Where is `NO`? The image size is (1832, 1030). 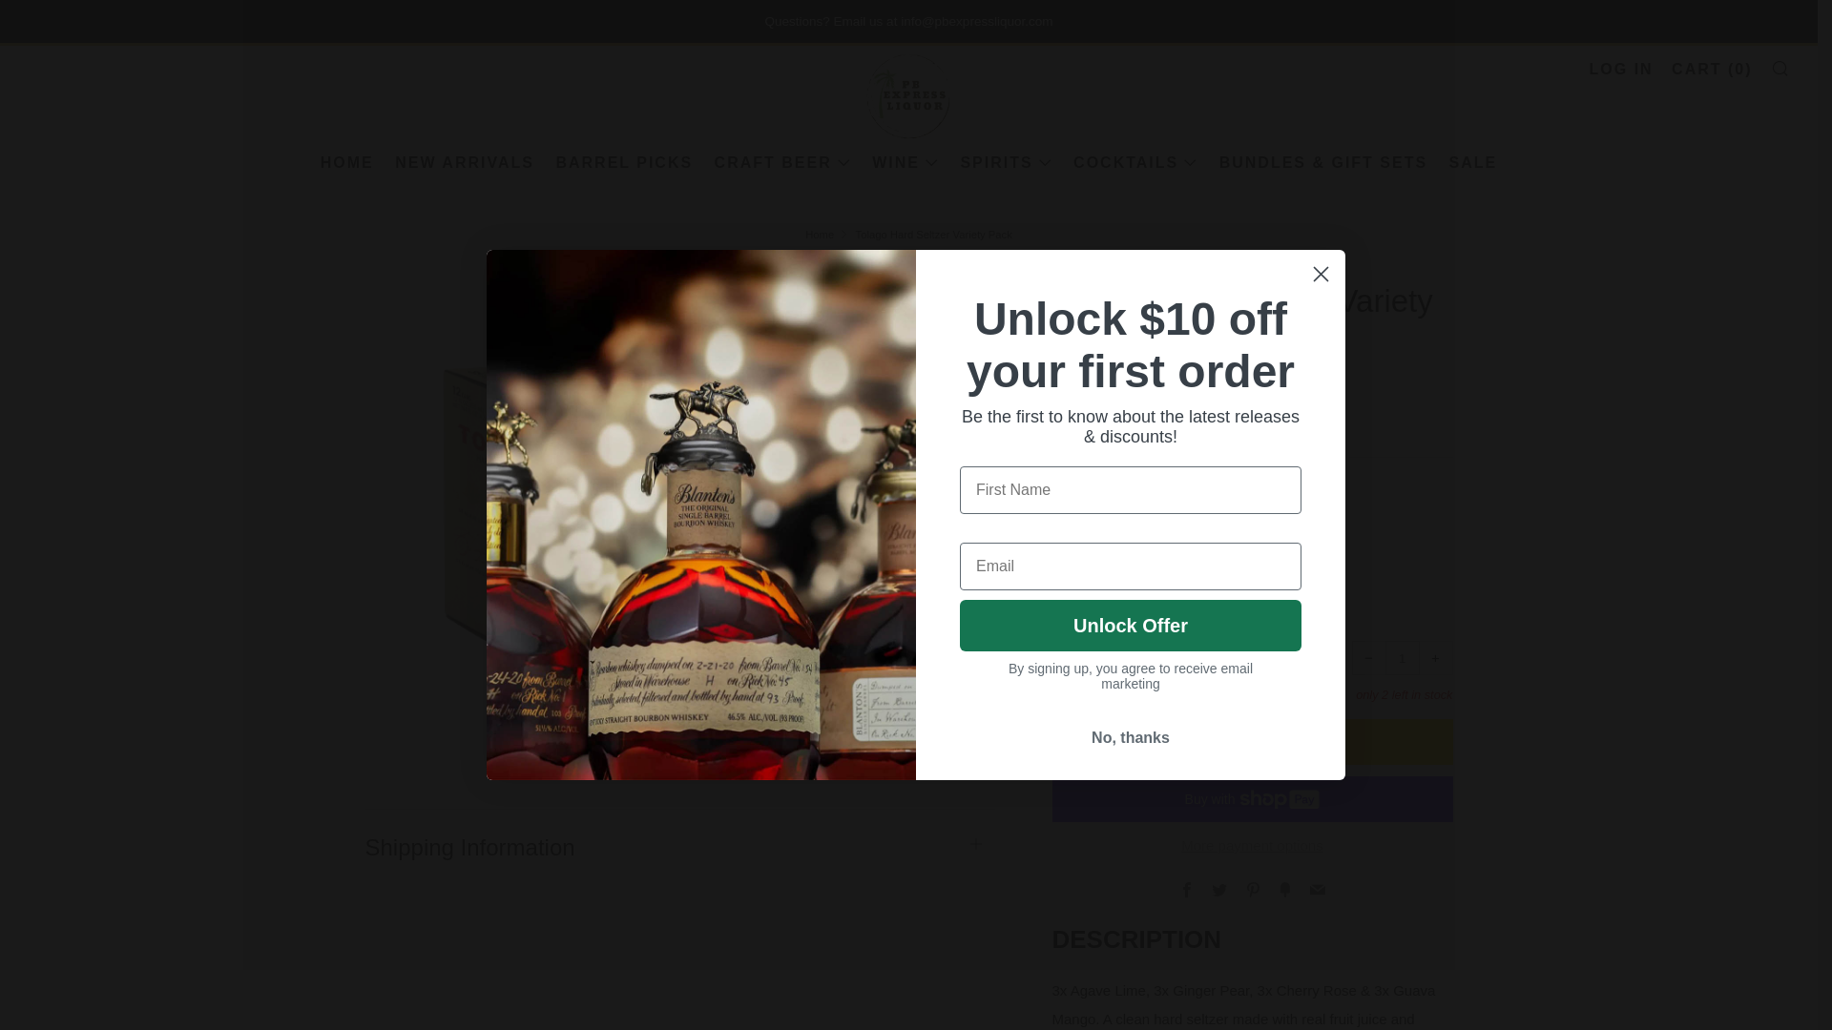
NO is located at coordinates (916, 610).